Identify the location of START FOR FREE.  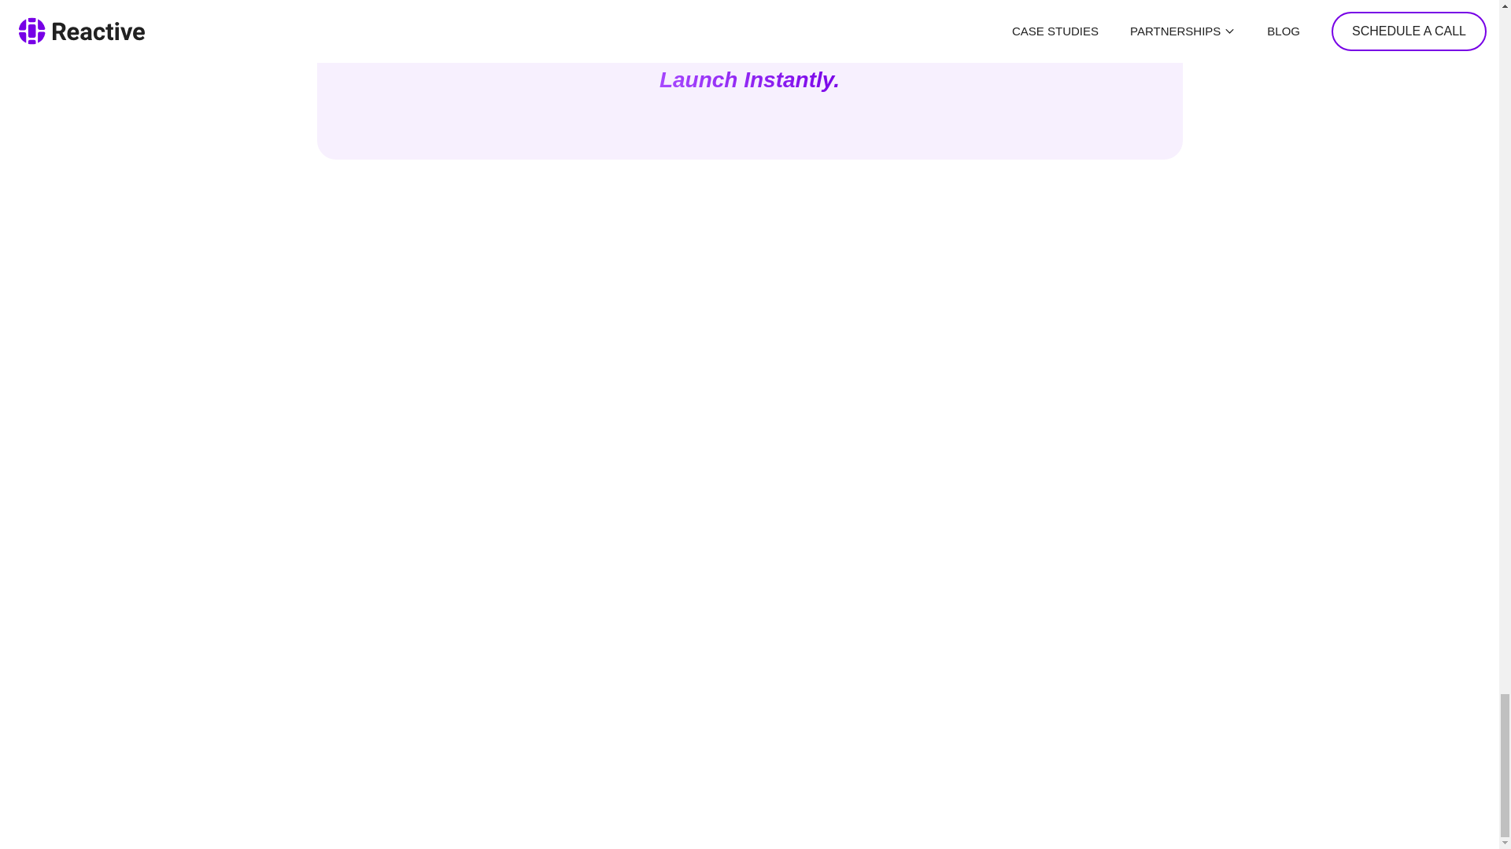
(749, 25).